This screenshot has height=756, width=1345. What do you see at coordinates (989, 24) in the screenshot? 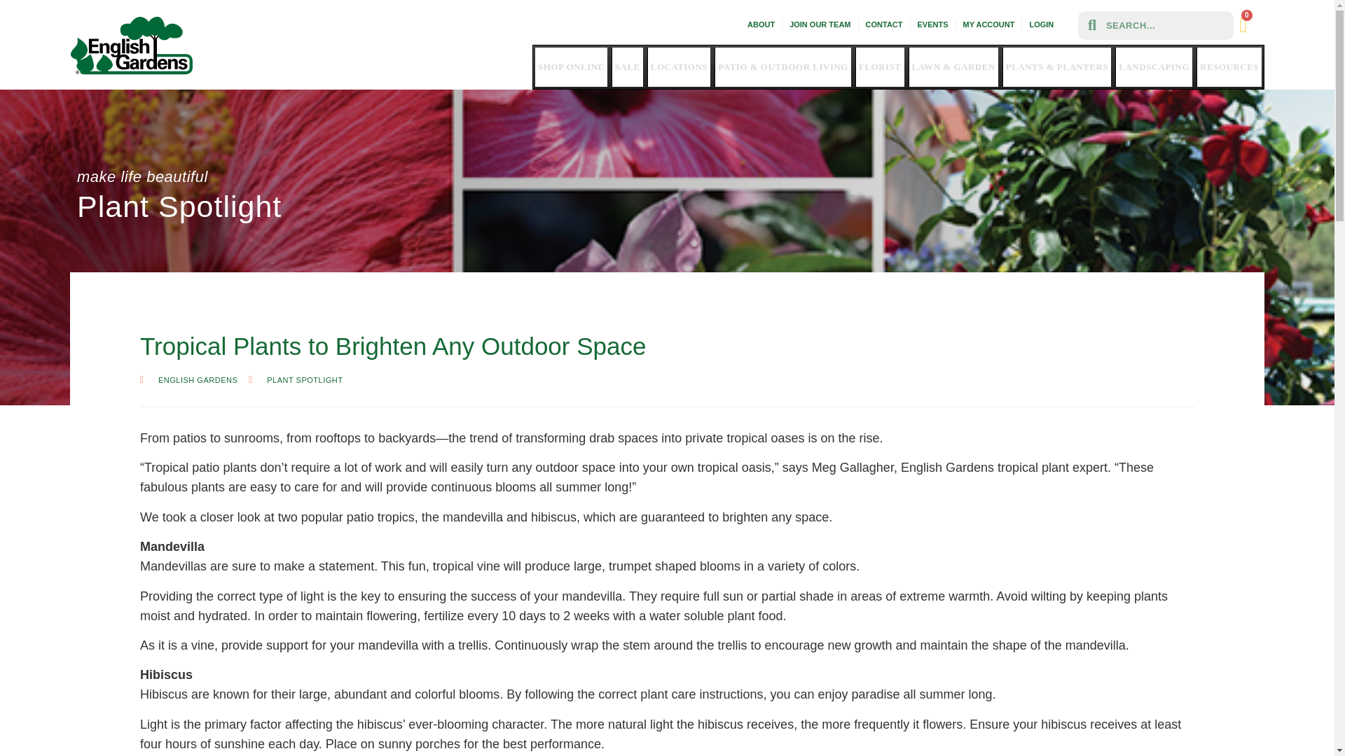
I see `MY ACCOUNT` at bounding box center [989, 24].